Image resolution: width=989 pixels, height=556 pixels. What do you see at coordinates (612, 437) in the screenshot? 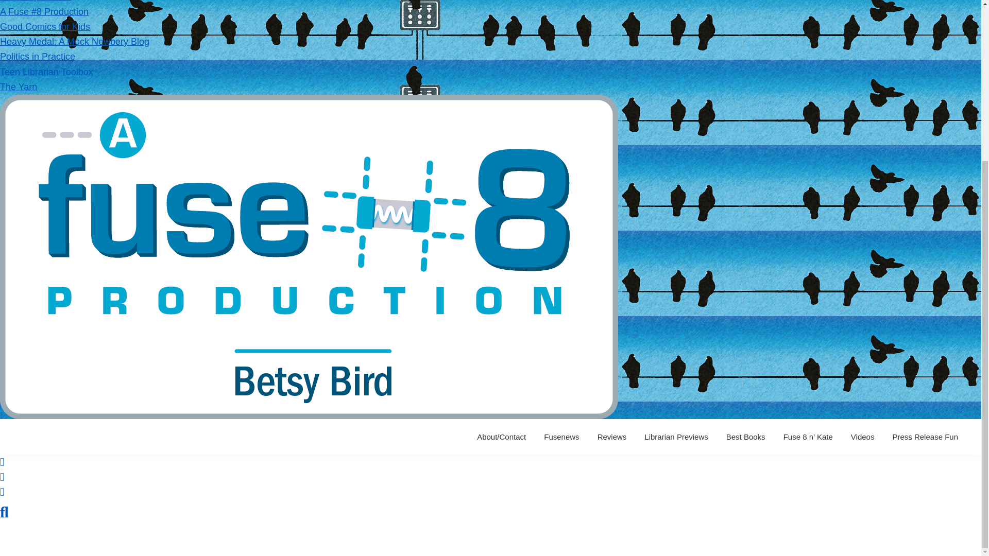
I see `Reviews` at bounding box center [612, 437].